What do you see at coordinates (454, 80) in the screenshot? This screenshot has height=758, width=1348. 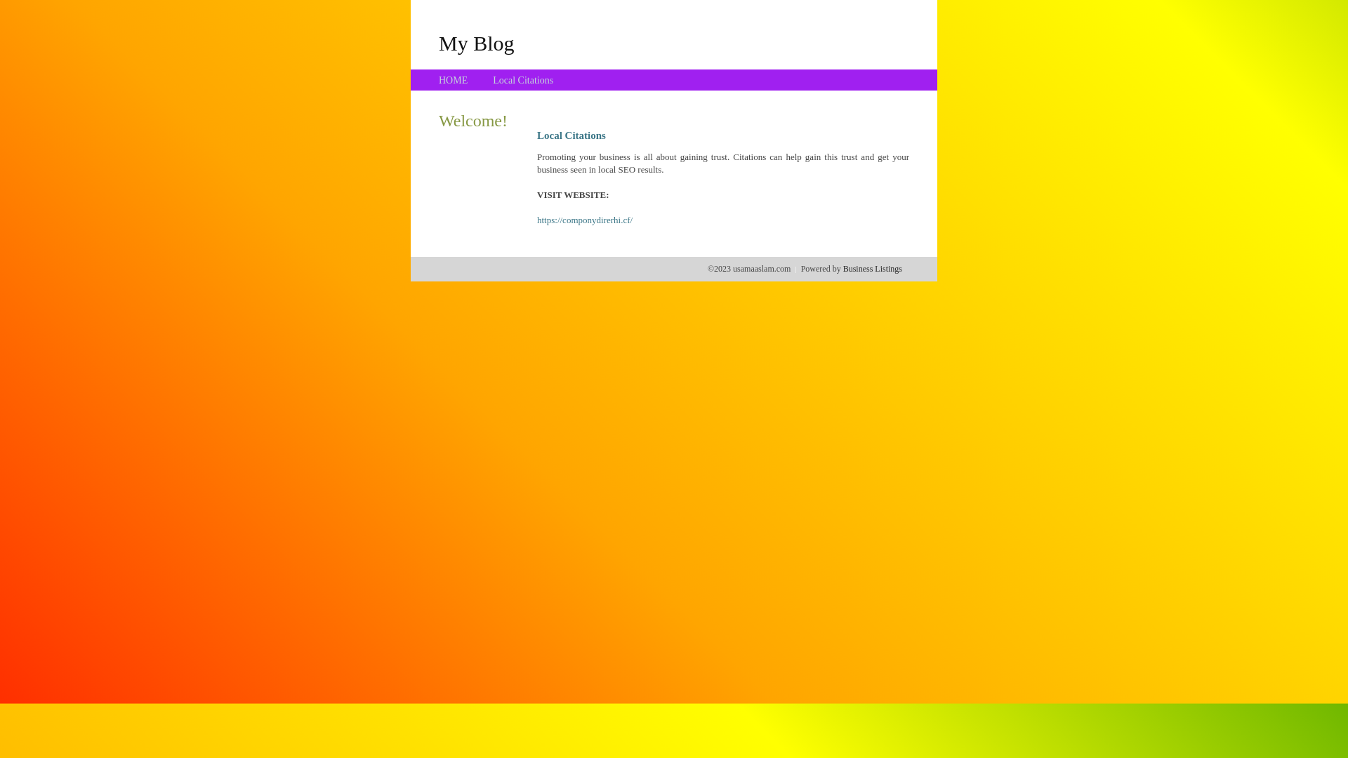 I see `HOME` at bounding box center [454, 80].